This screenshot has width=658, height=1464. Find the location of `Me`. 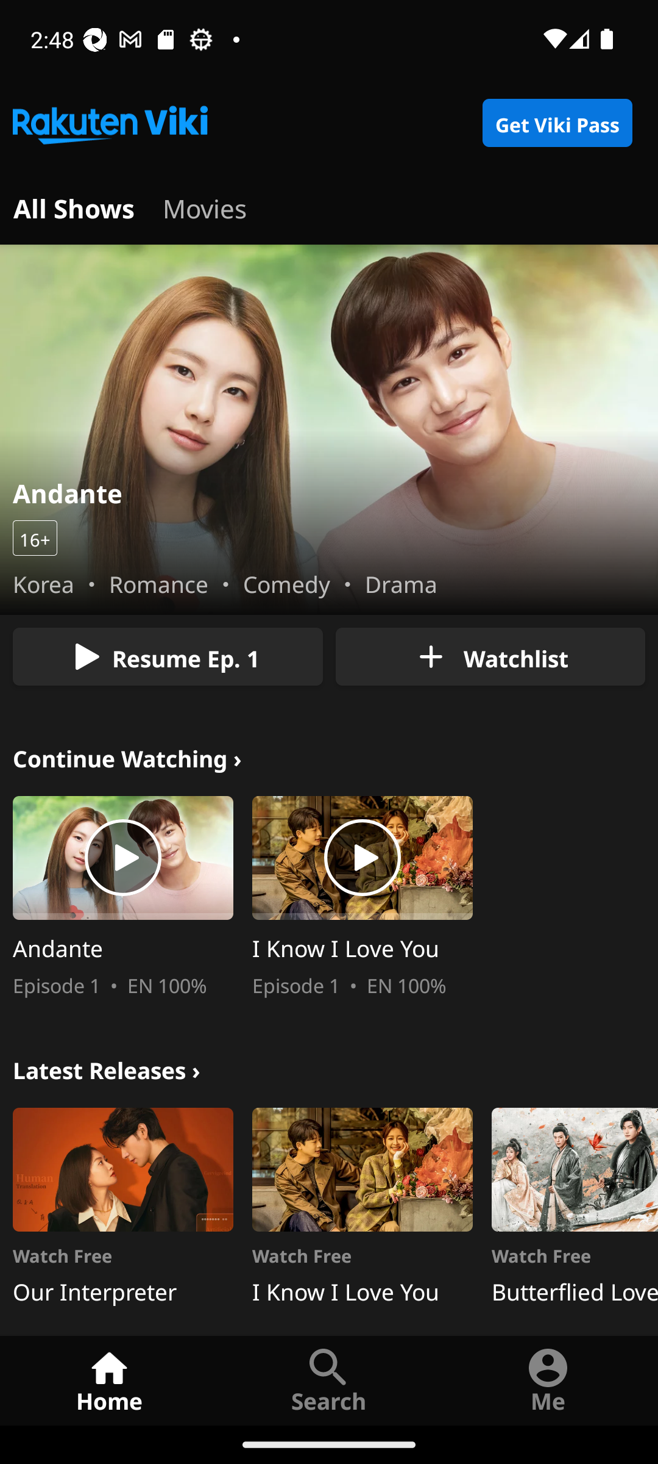

Me is located at coordinates (548, 1380).